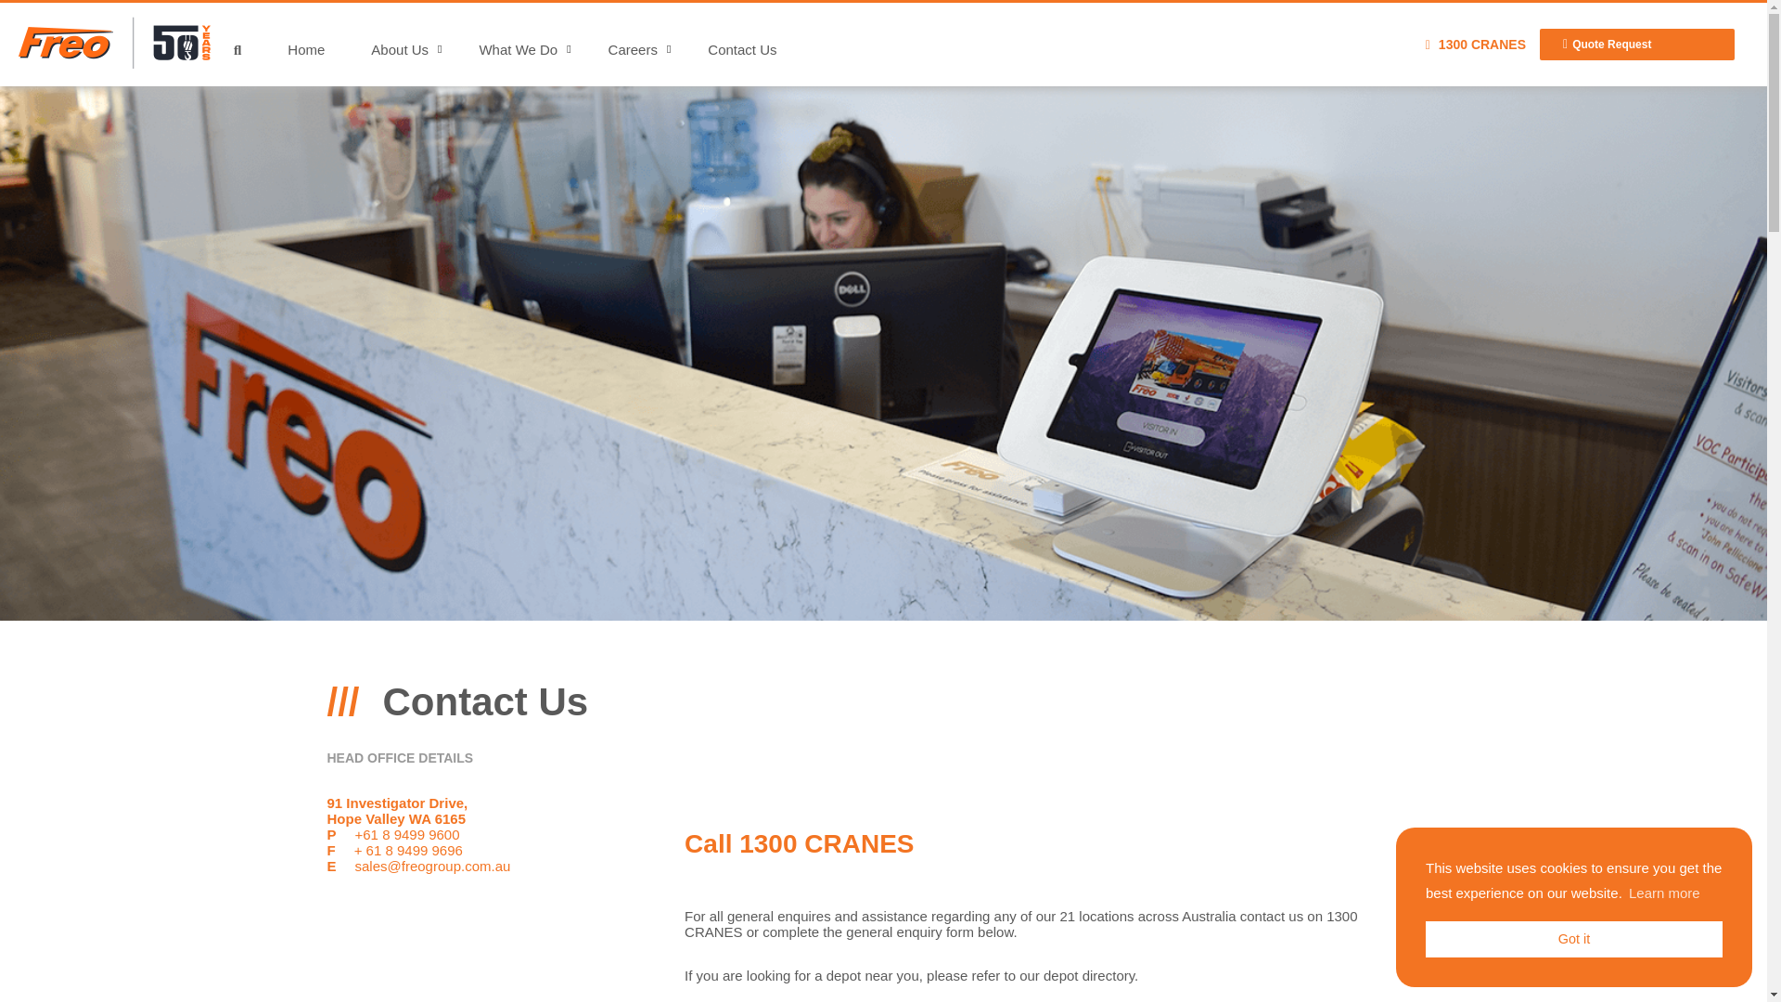 Image resolution: width=1781 pixels, height=1002 pixels. What do you see at coordinates (518, 48) in the screenshot?
I see `What We Do` at bounding box center [518, 48].